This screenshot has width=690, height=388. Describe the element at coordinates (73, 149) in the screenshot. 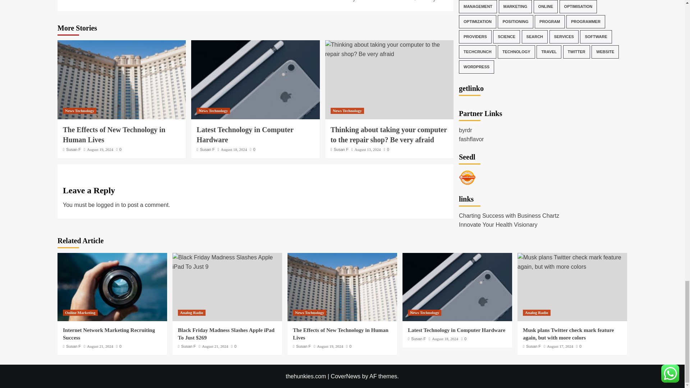

I see `August 18, 2024` at that location.